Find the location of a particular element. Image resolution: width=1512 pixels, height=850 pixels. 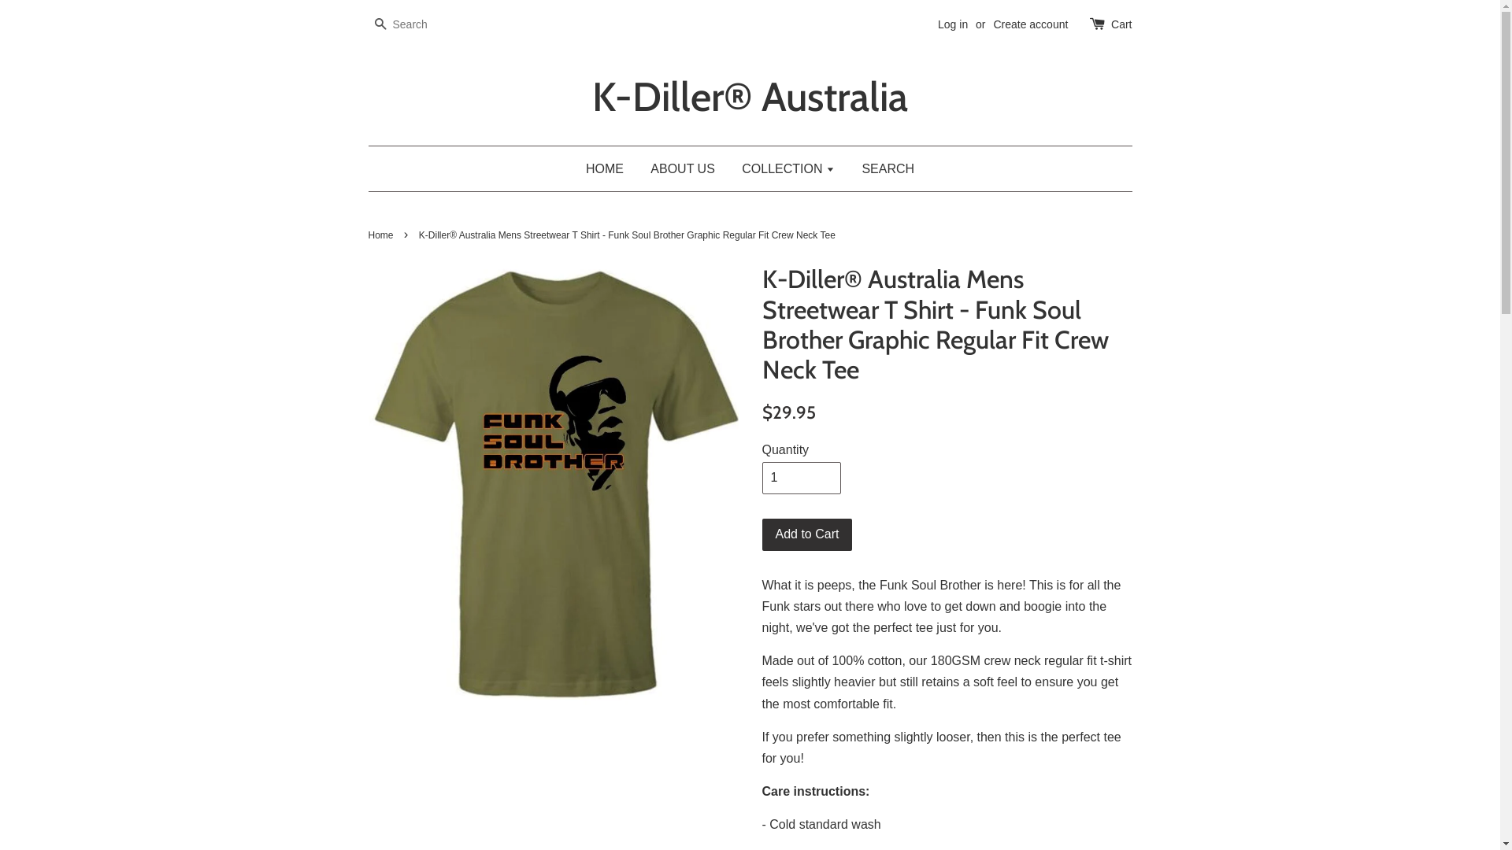

COLLECTION is located at coordinates (788, 168).